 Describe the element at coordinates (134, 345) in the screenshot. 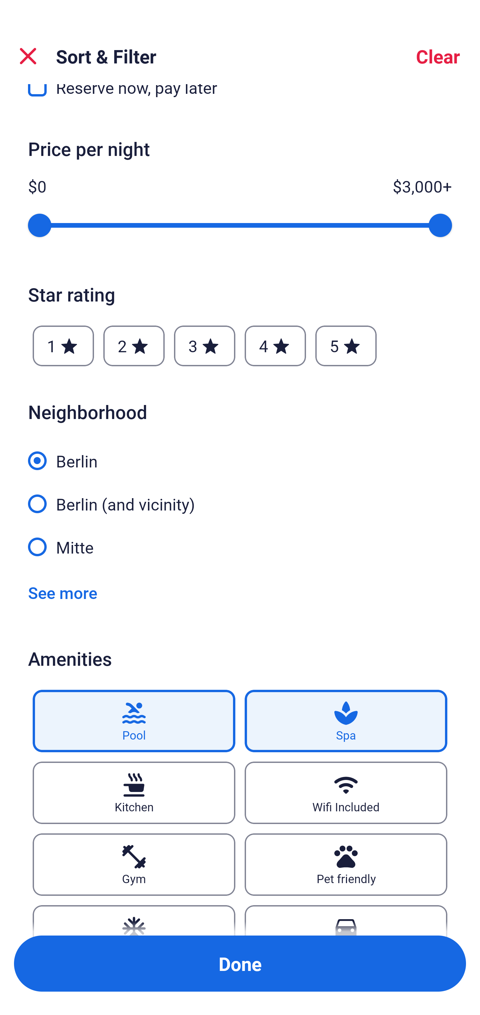

I see `2` at that location.